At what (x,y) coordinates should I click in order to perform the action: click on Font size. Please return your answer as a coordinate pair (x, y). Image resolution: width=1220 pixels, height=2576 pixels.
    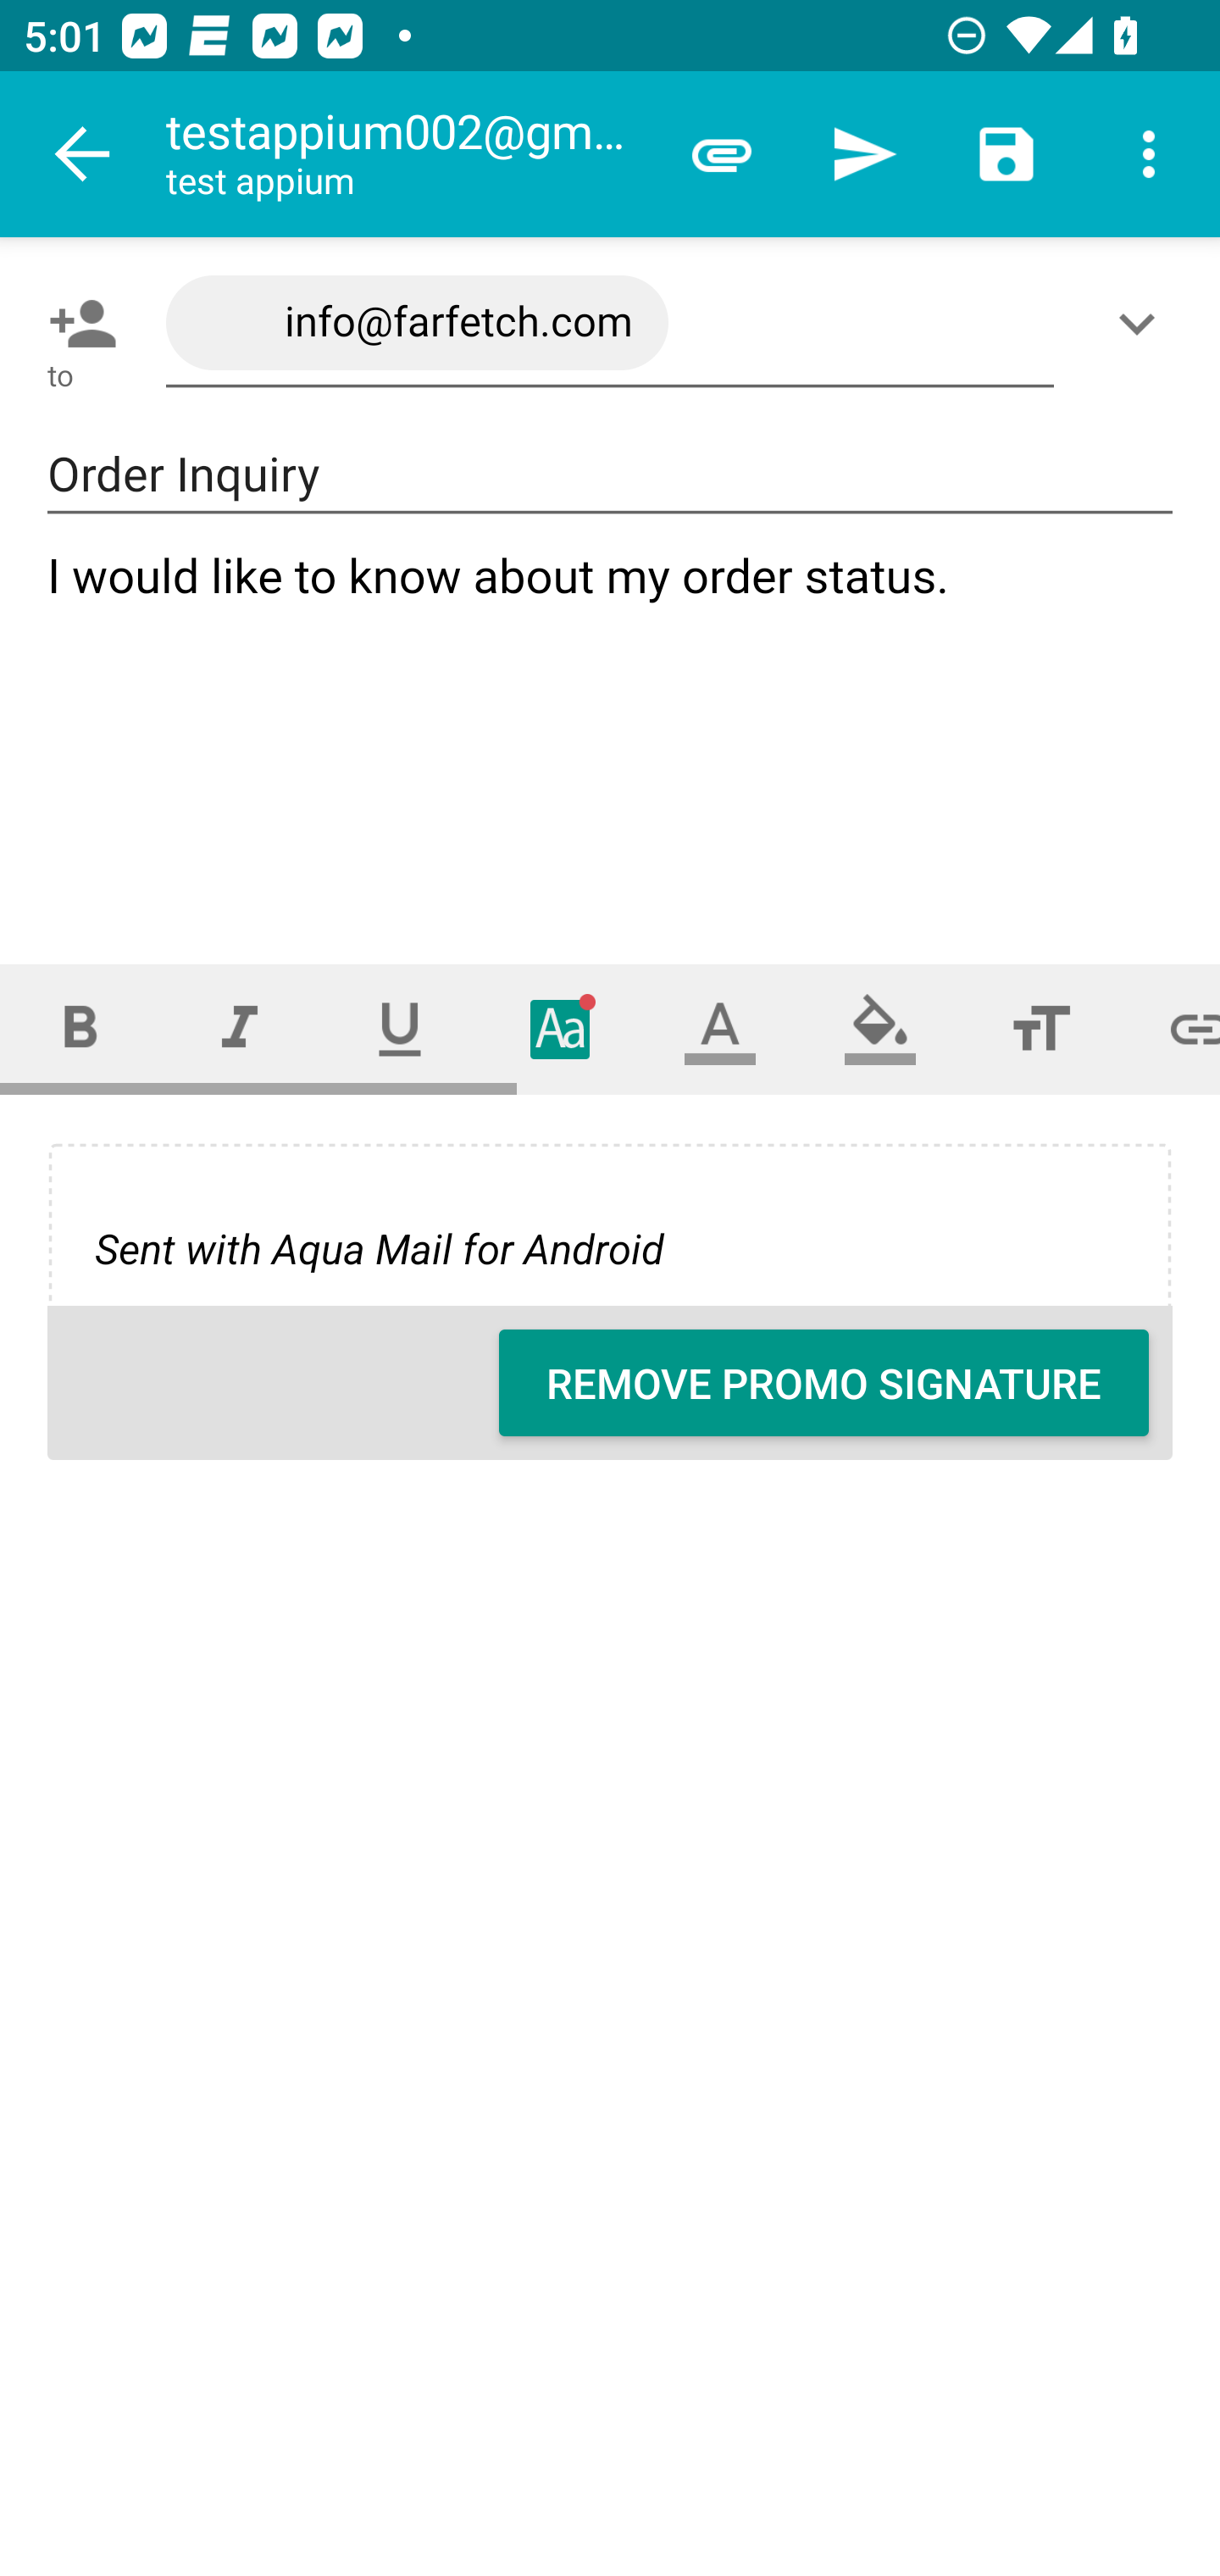
    Looking at the image, I should click on (1040, 1029).